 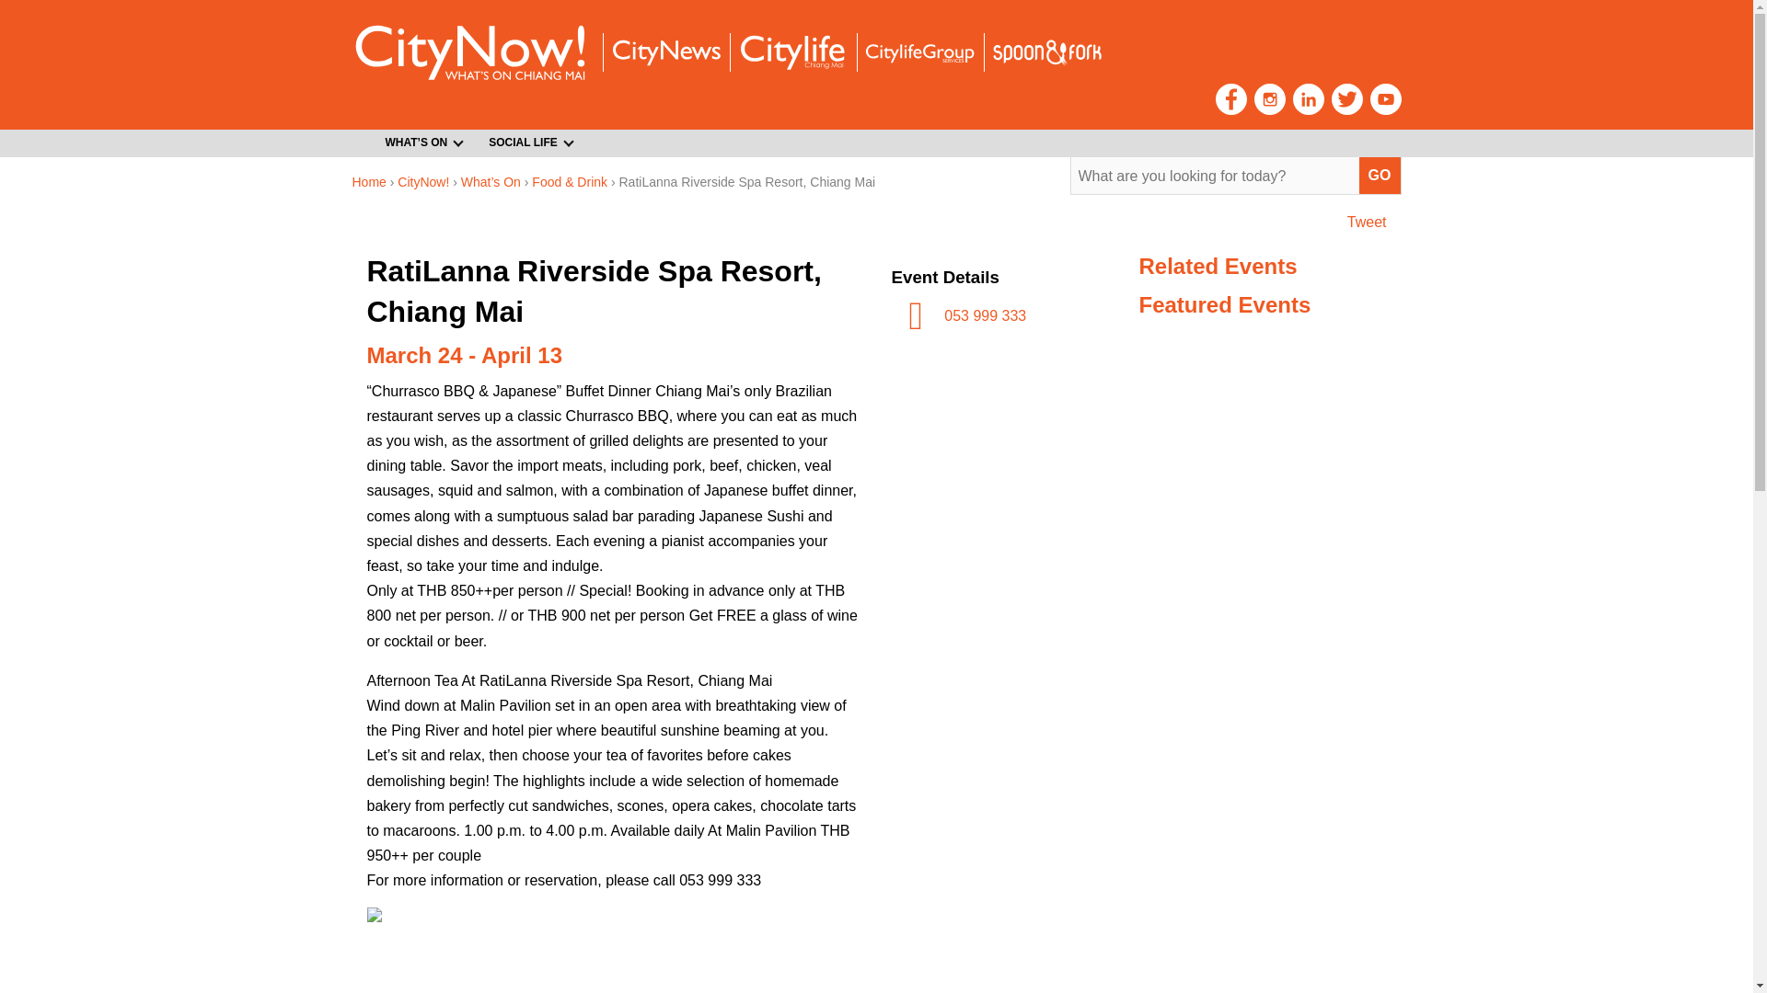 I want to click on Chiang Mai Citylife, so click(x=791, y=51).